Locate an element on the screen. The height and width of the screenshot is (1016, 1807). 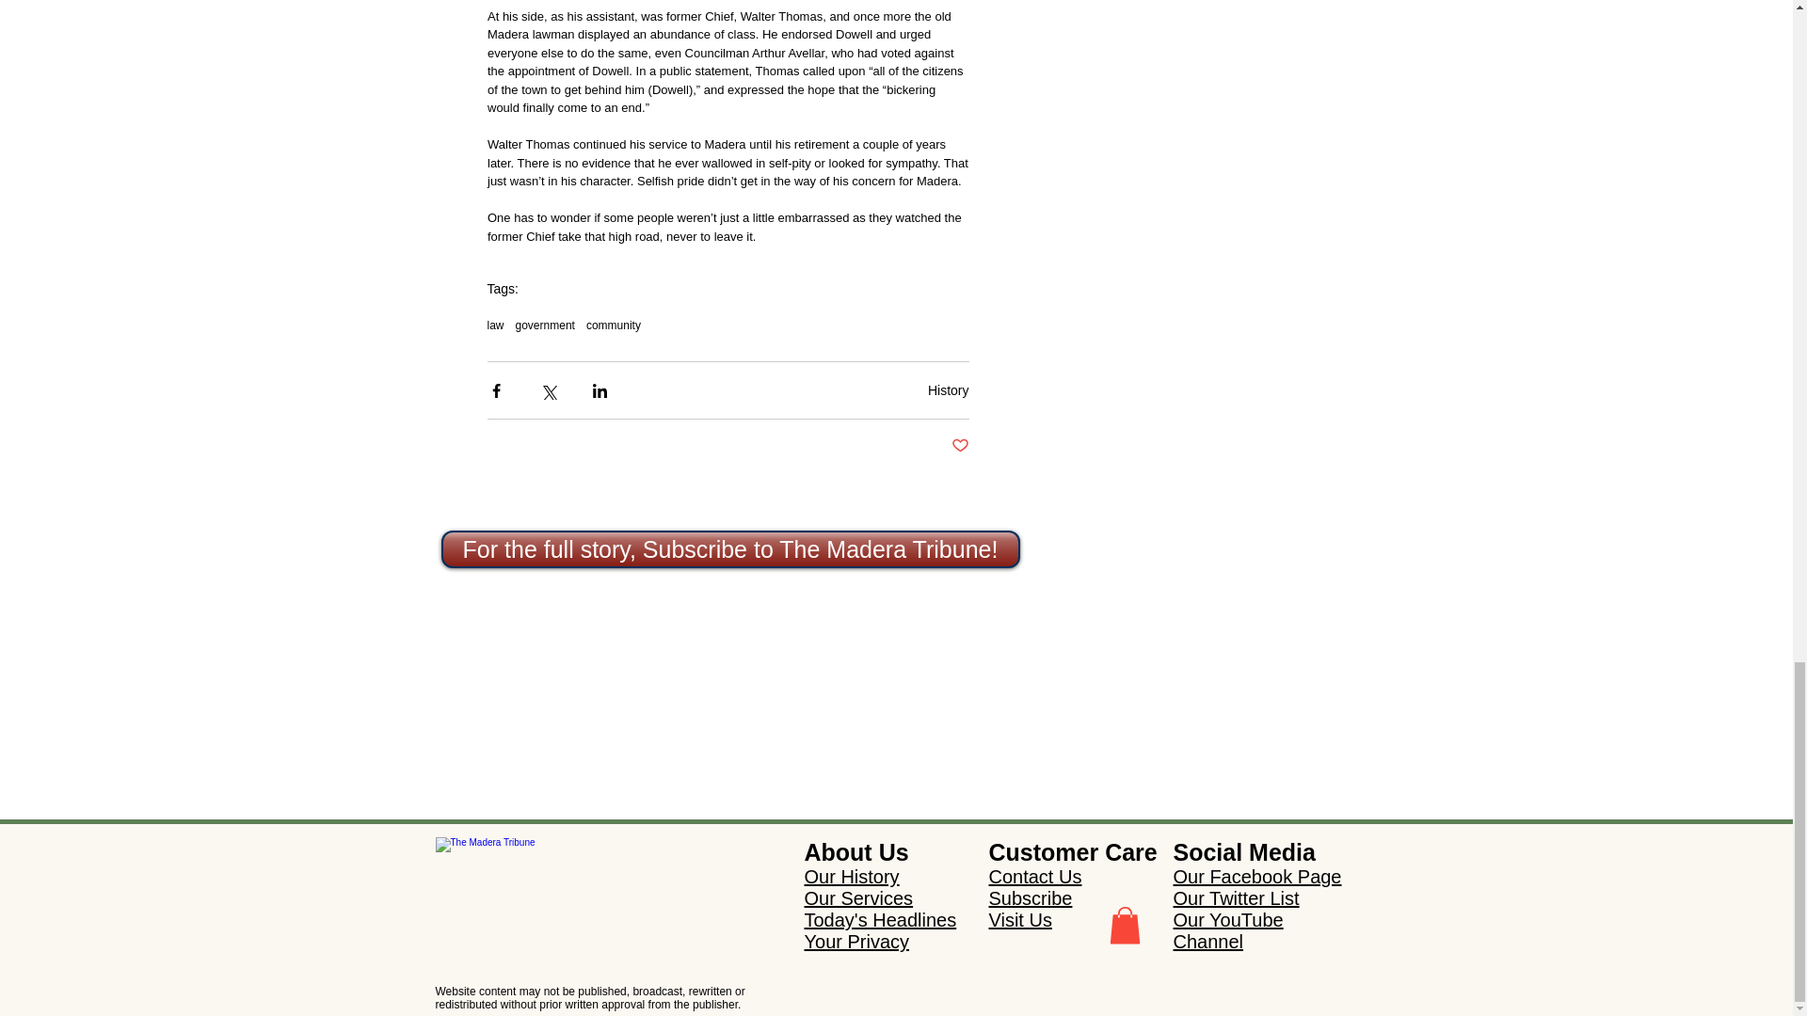
Post not marked as liked is located at coordinates (959, 446).